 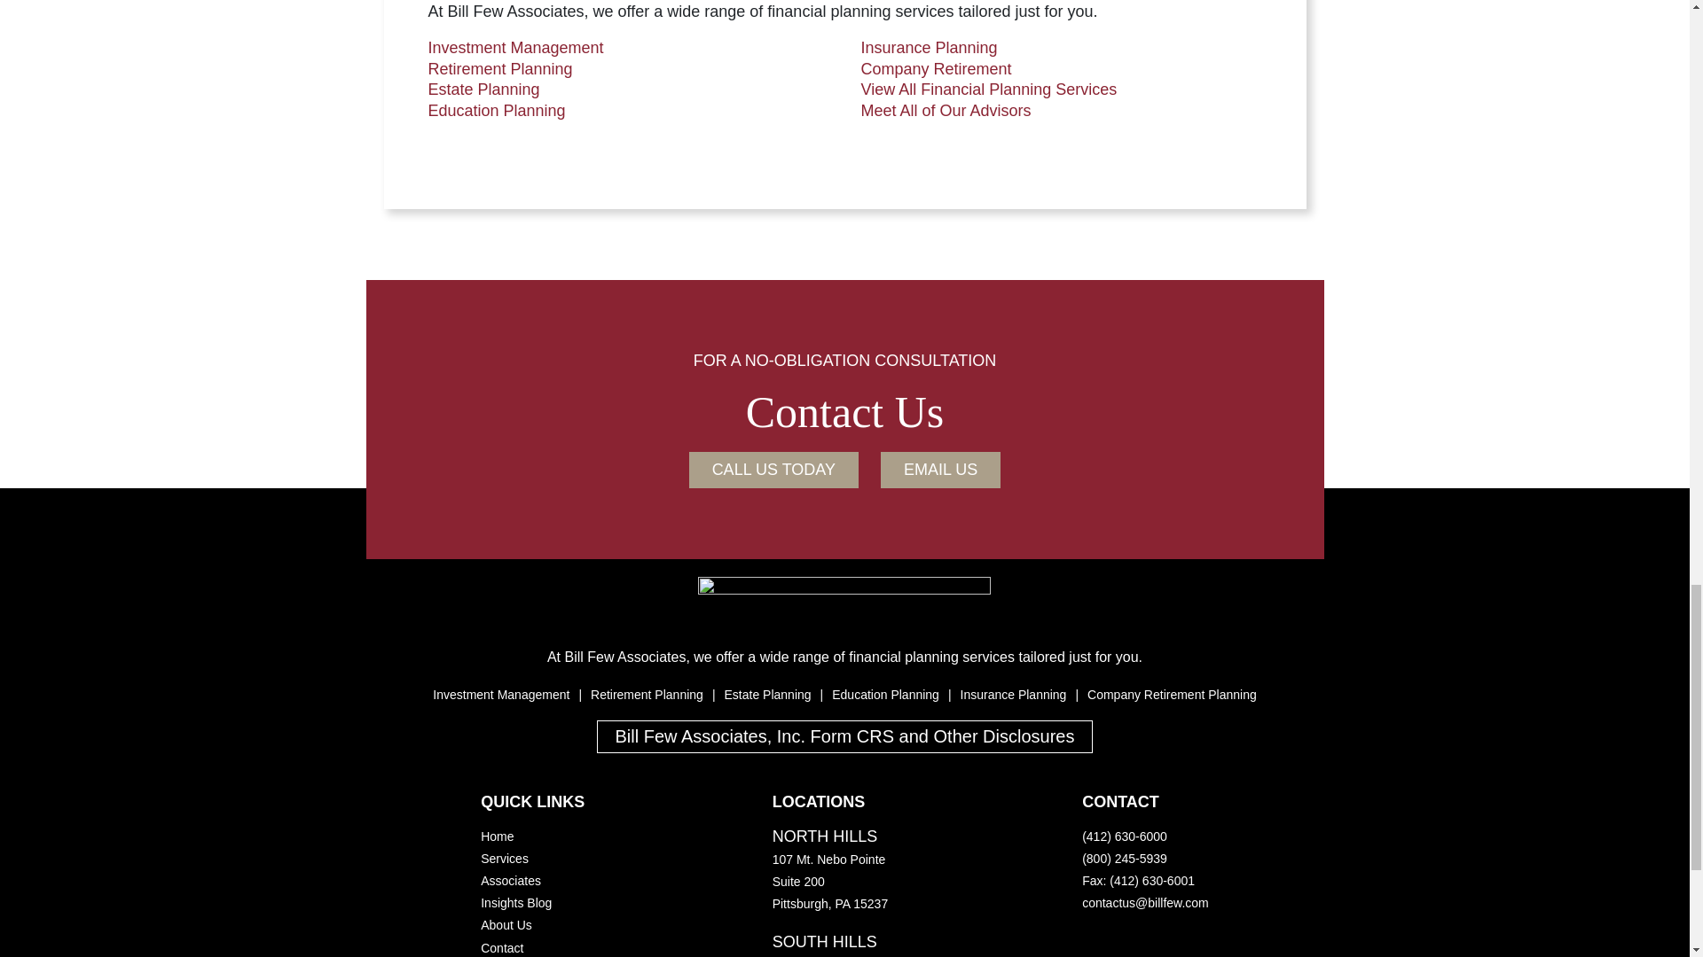 I want to click on Retirement Planning, so click(x=647, y=695).